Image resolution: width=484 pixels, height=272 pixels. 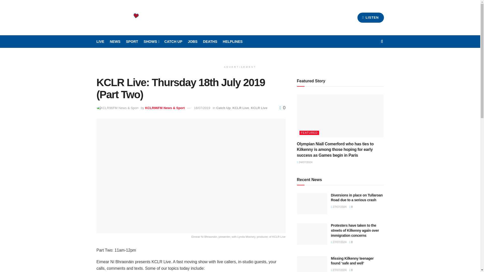 What do you see at coordinates (173, 42) in the screenshot?
I see `Listen back to KCLR shows` at bounding box center [173, 42].